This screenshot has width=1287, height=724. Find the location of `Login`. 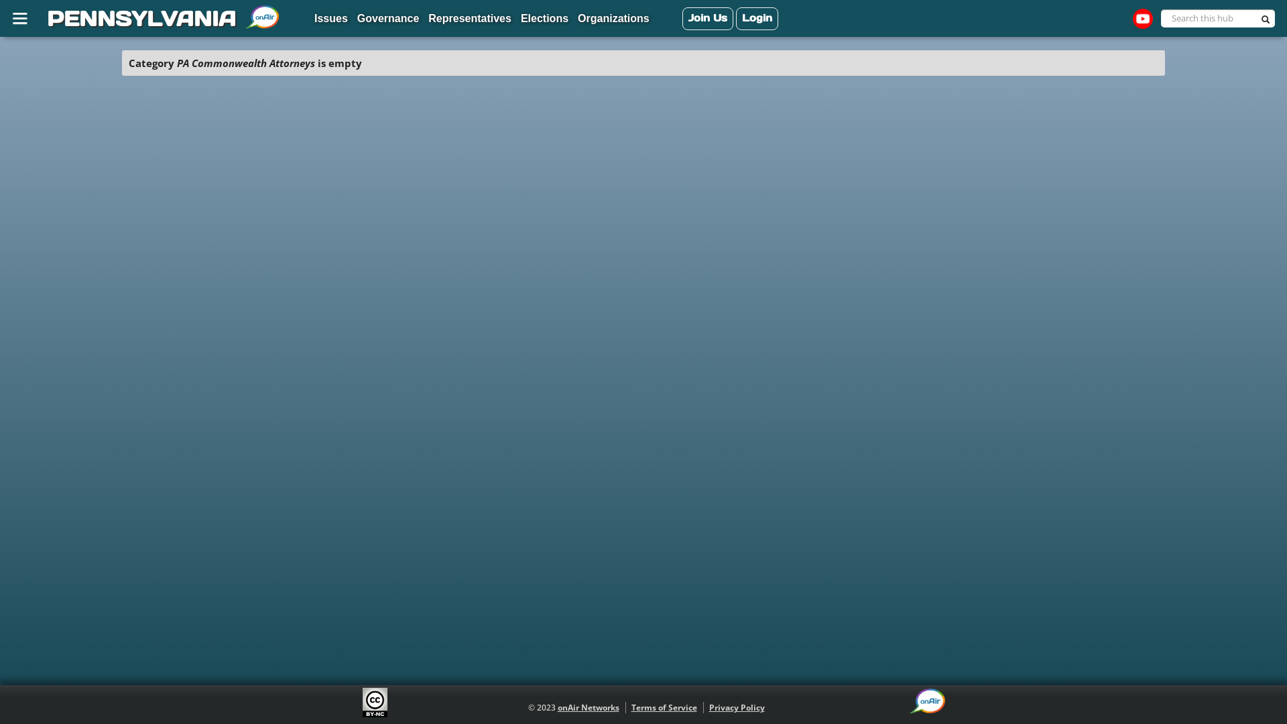

Login is located at coordinates (757, 19).